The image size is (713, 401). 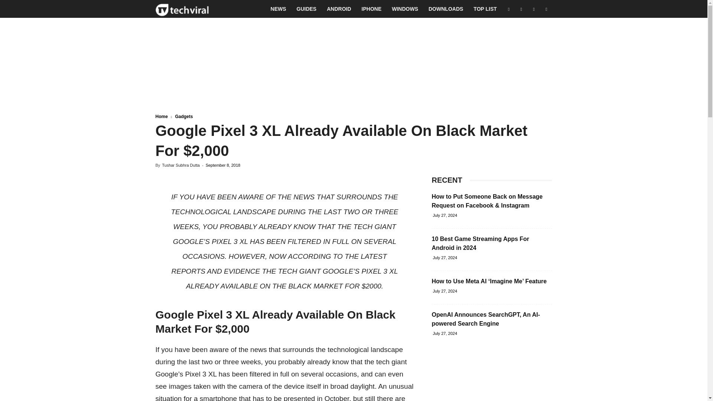 What do you see at coordinates (372, 9) in the screenshot?
I see `IPHONE` at bounding box center [372, 9].